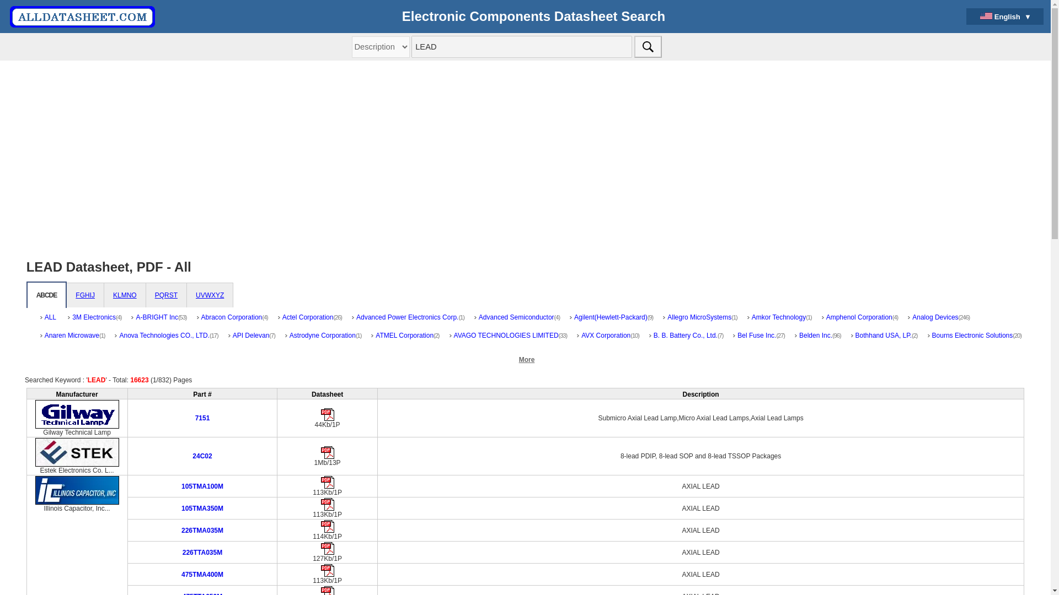  Describe the element at coordinates (522, 46) in the screenshot. I see `LEAD` at that location.